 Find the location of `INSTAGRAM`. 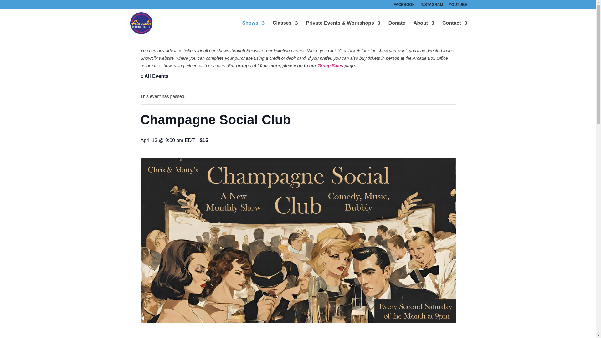

INSTAGRAM is located at coordinates (432, 6).